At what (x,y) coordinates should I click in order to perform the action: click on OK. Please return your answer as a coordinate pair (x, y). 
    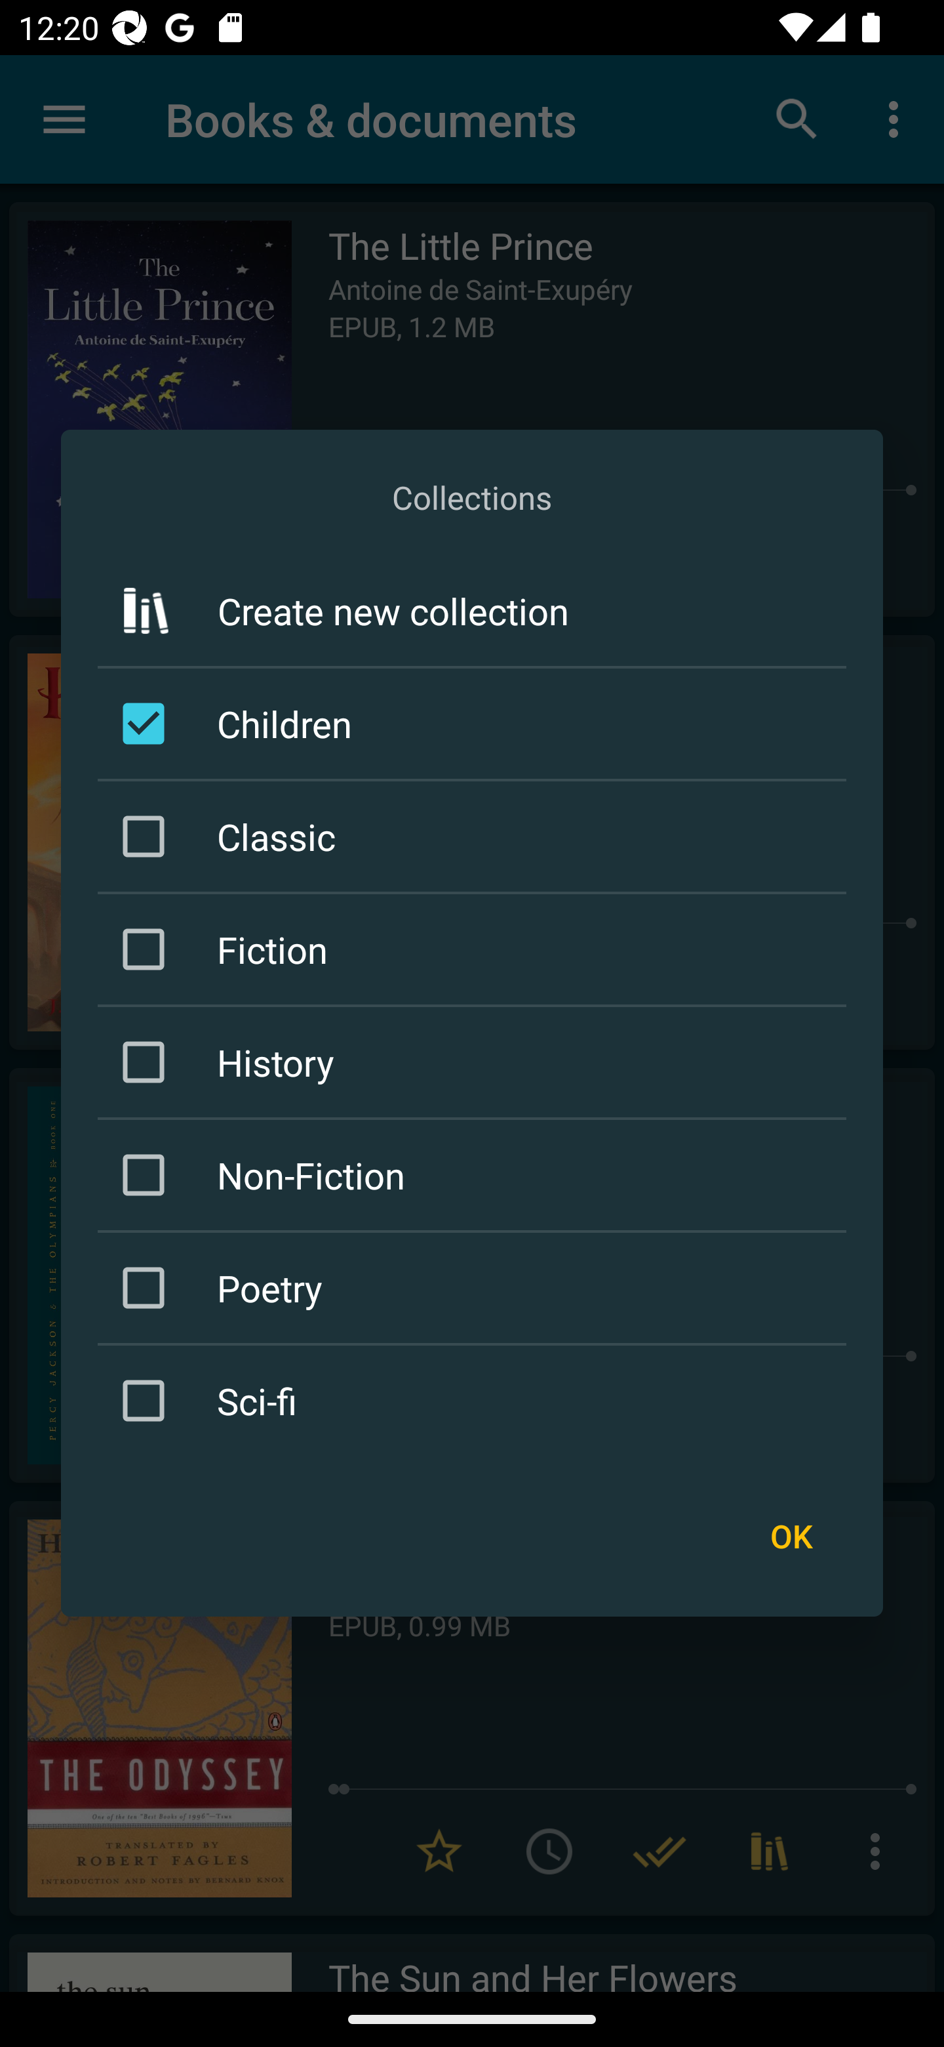
    Looking at the image, I should click on (791, 1536).